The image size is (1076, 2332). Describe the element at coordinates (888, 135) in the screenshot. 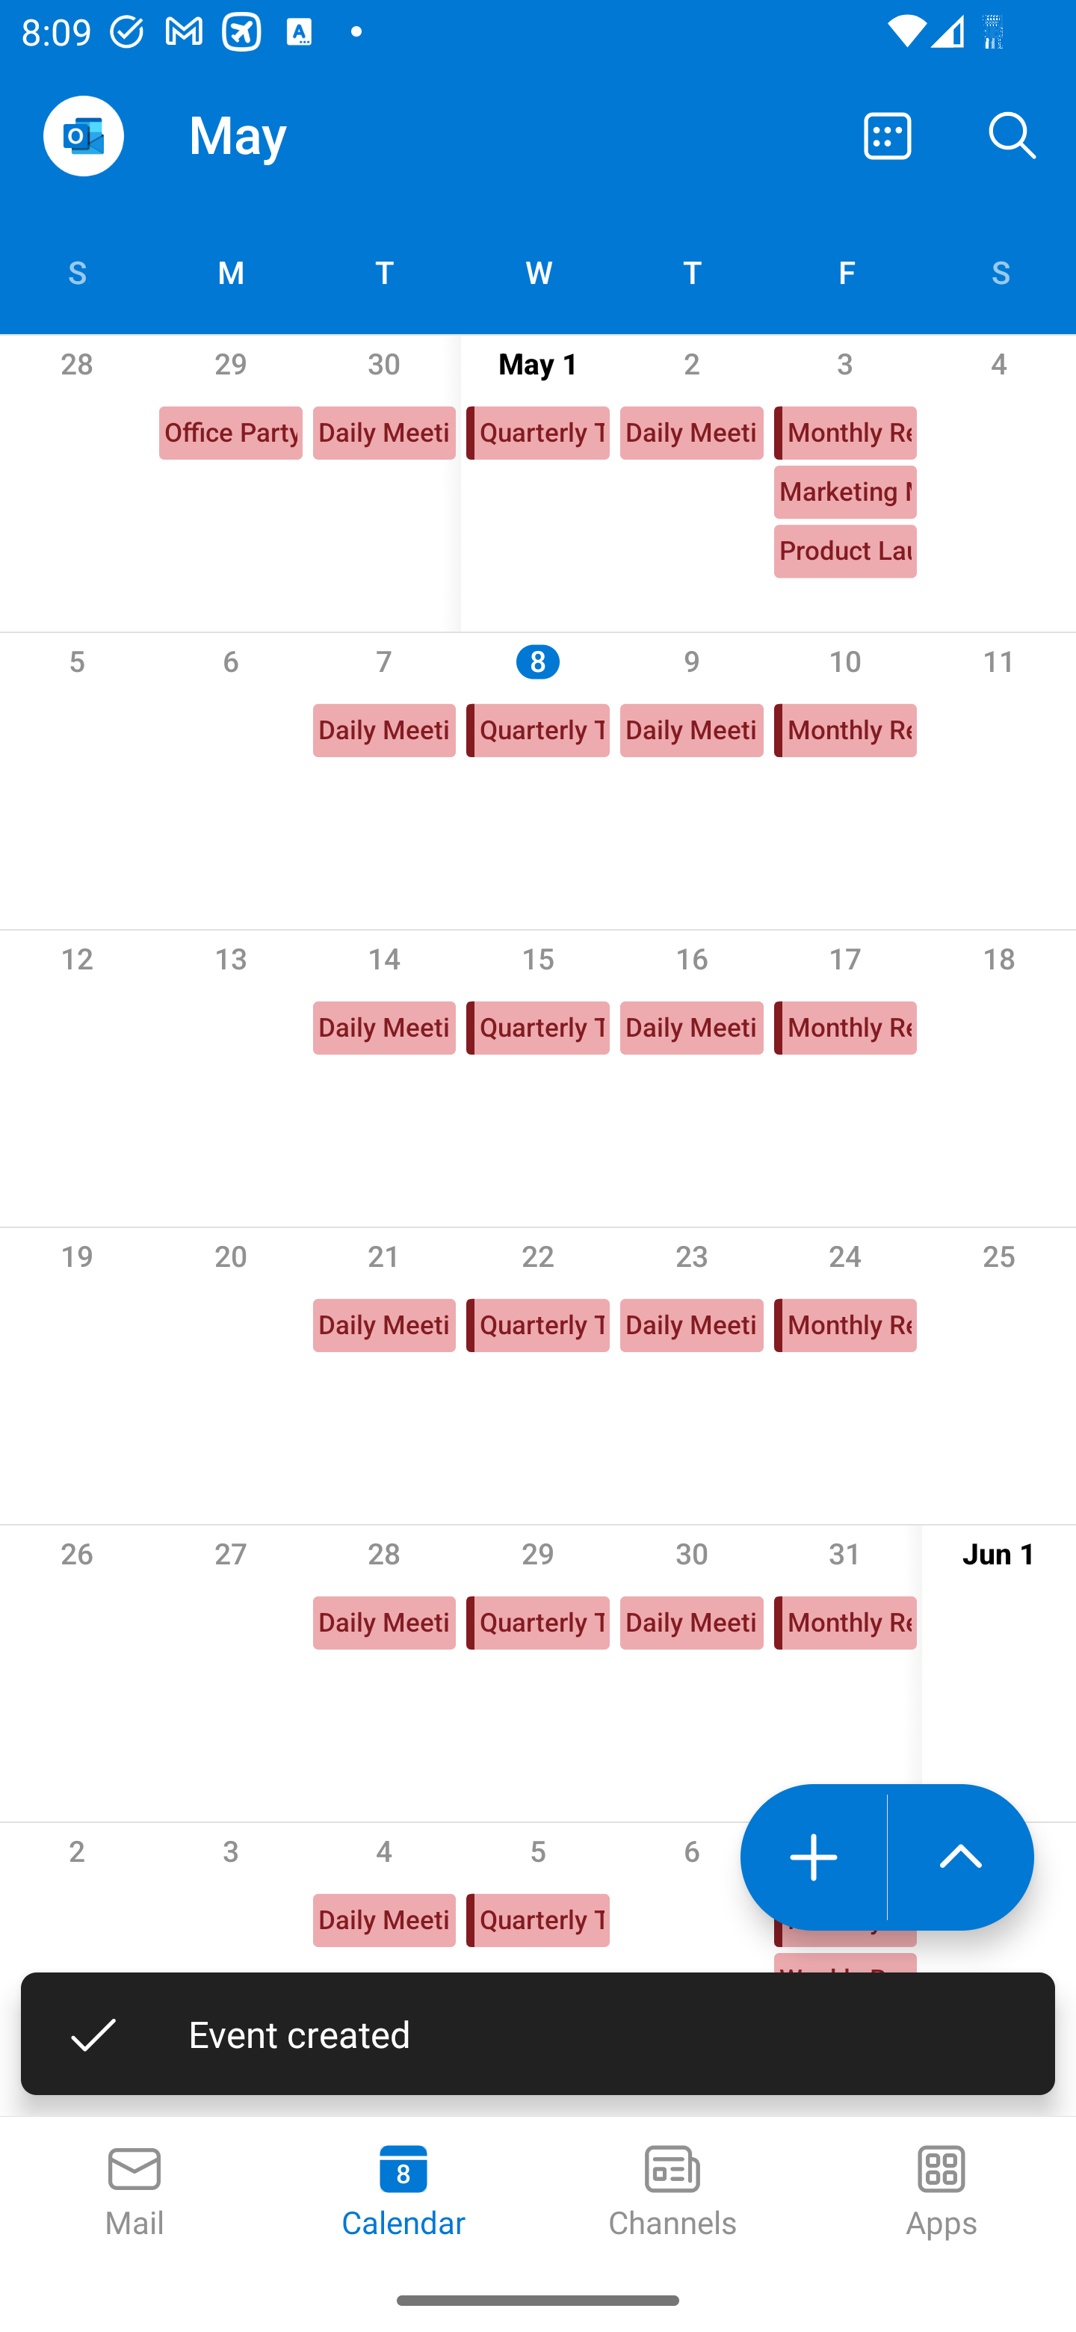

I see `Switch away from Month view` at that location.